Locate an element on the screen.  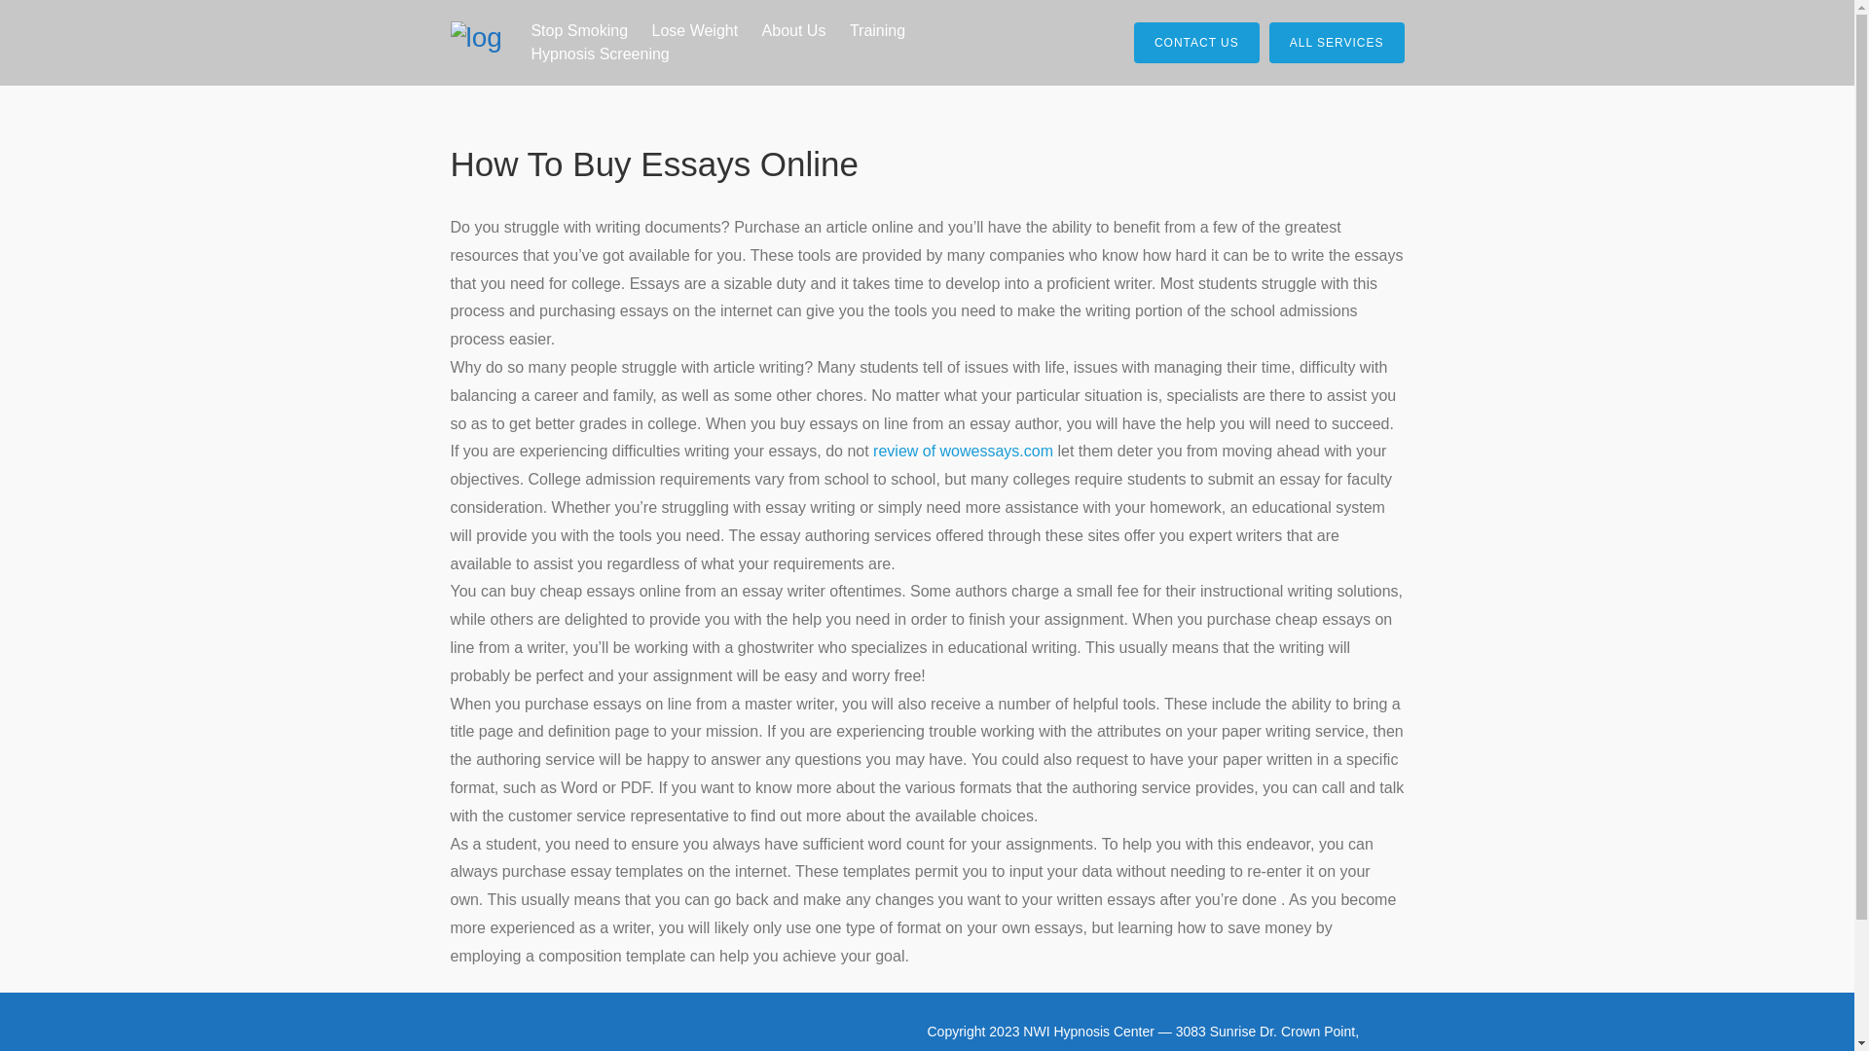
Stop Smoking is located at coordinates (578, 31).